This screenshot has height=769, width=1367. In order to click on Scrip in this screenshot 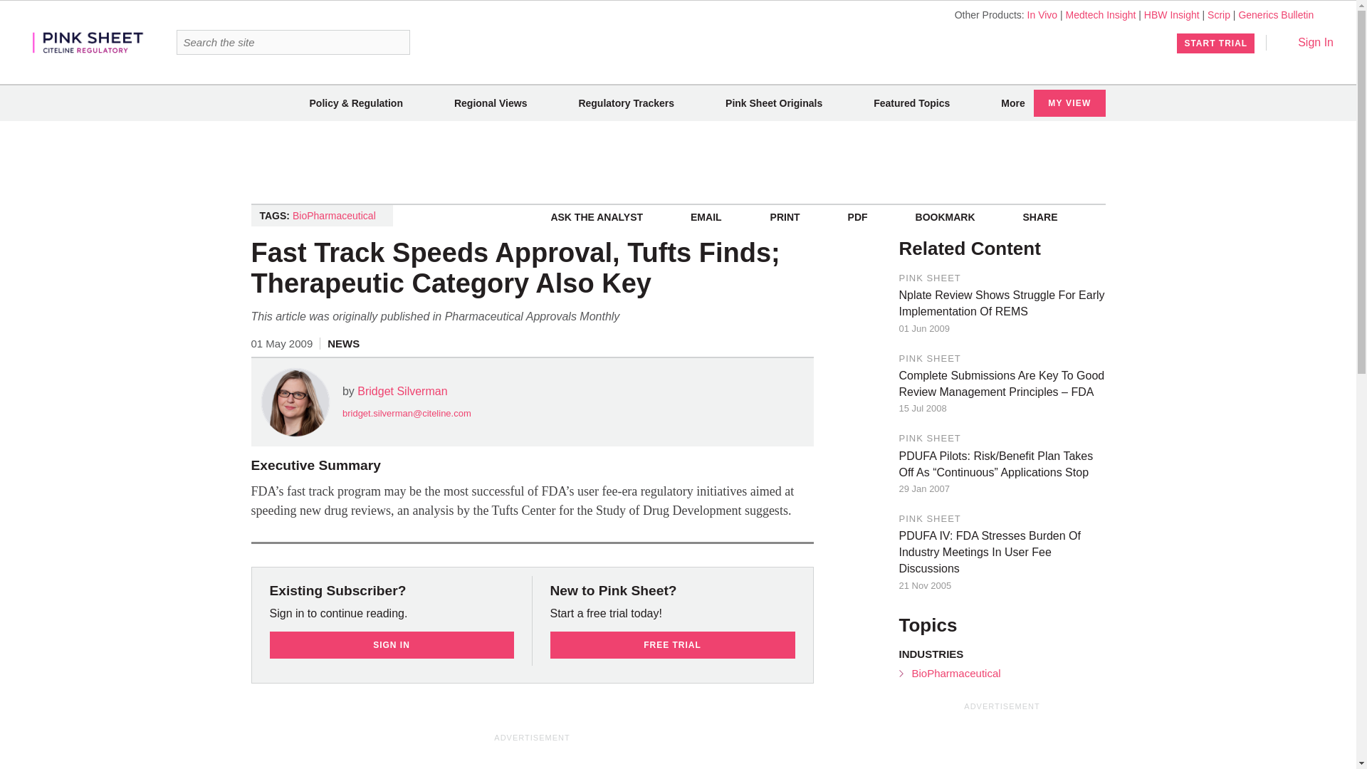, I will do `click(1219, 14)`.